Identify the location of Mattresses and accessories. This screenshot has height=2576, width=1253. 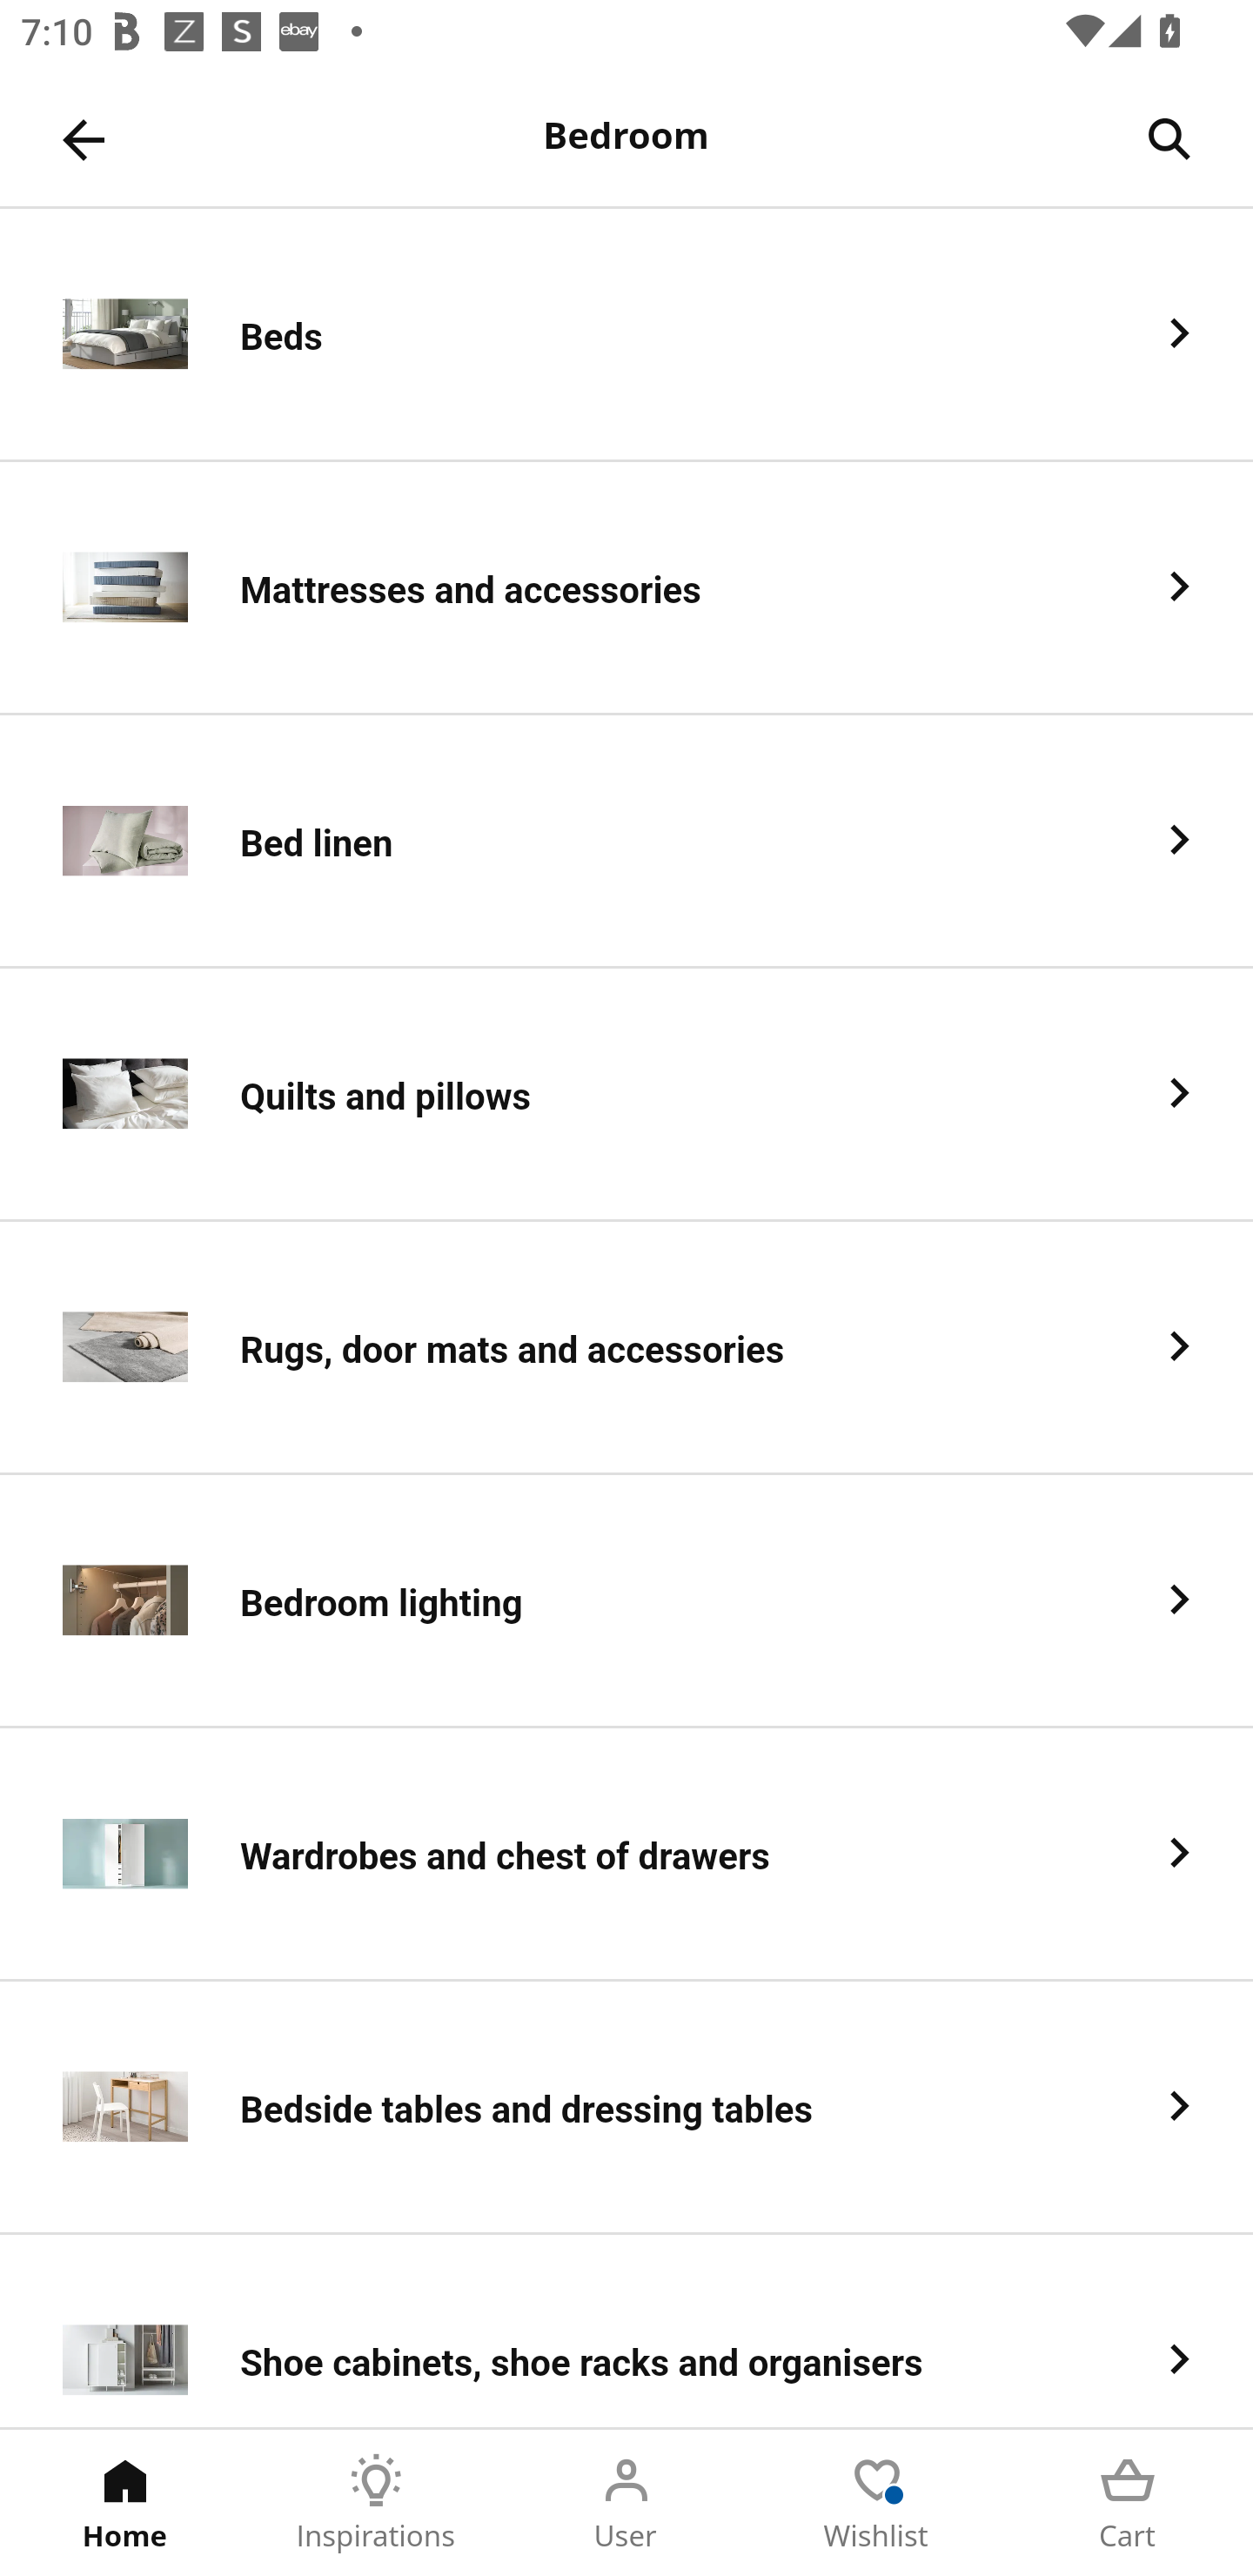
(626, 588).